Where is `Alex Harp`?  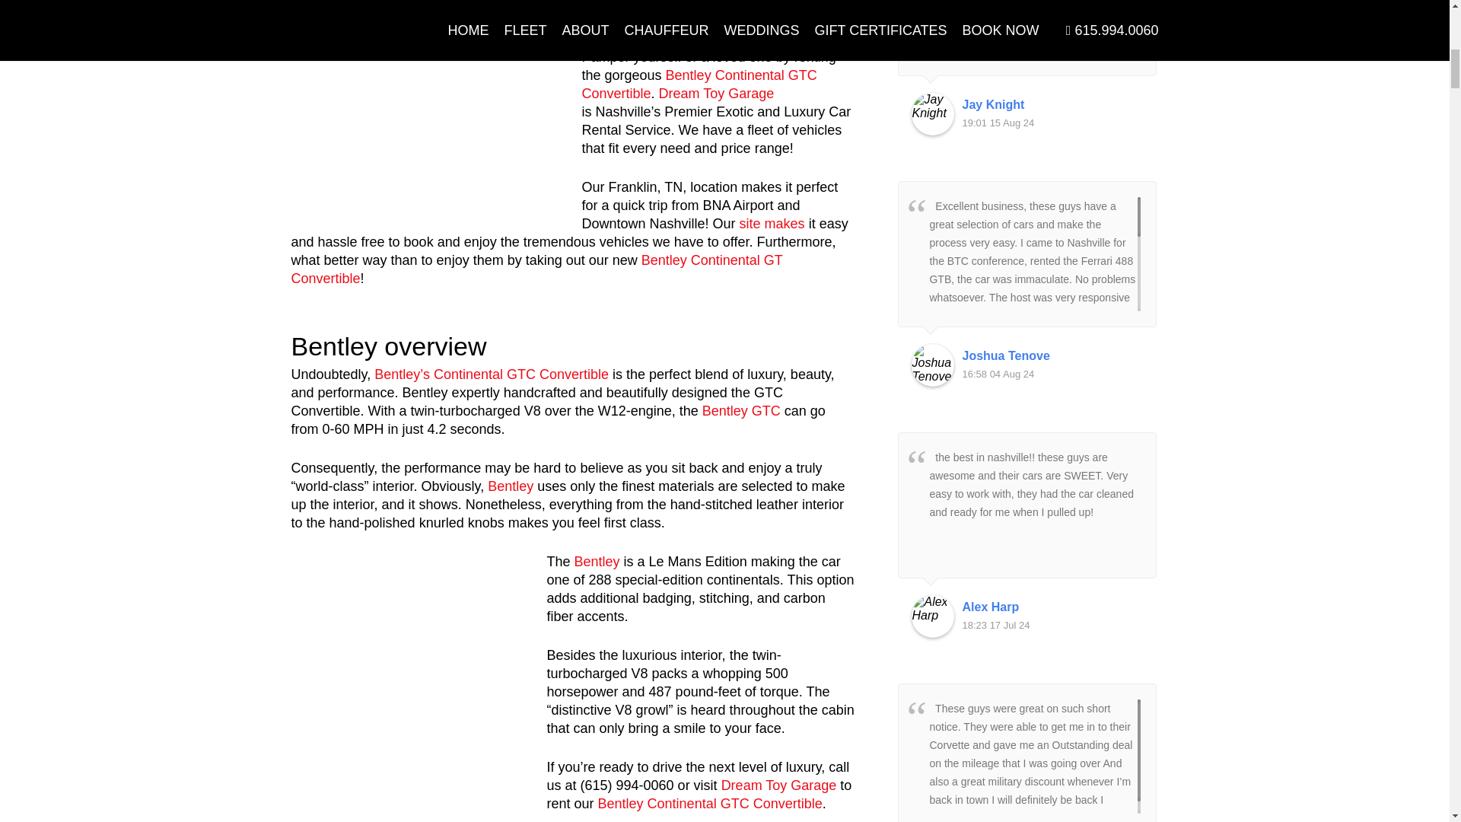 Alex Harp is located at coordinates (933, 616).